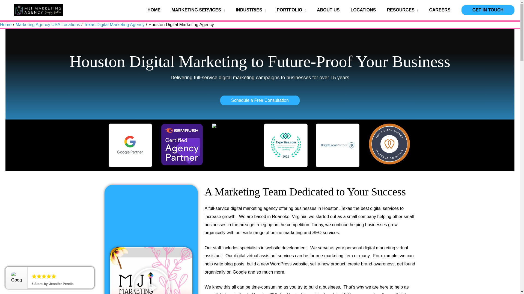  Describe the element at coordinates (198, 10) in the screenshot. I see `MARKETING SERVICES` at that location.